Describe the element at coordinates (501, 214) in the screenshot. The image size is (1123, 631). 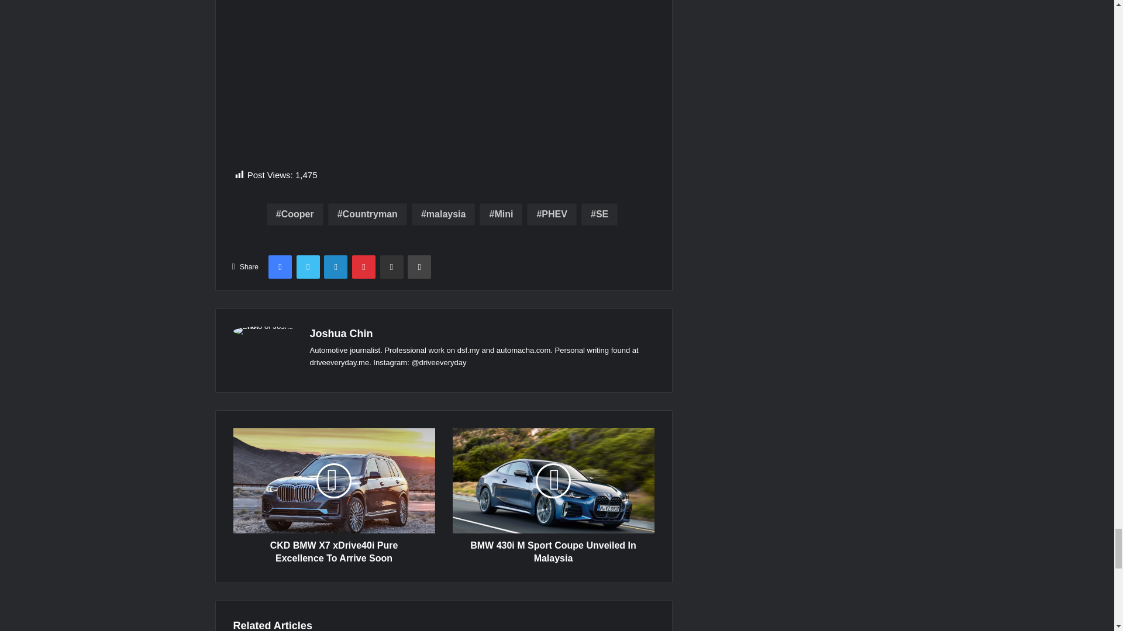
I see `Mini` at that location.